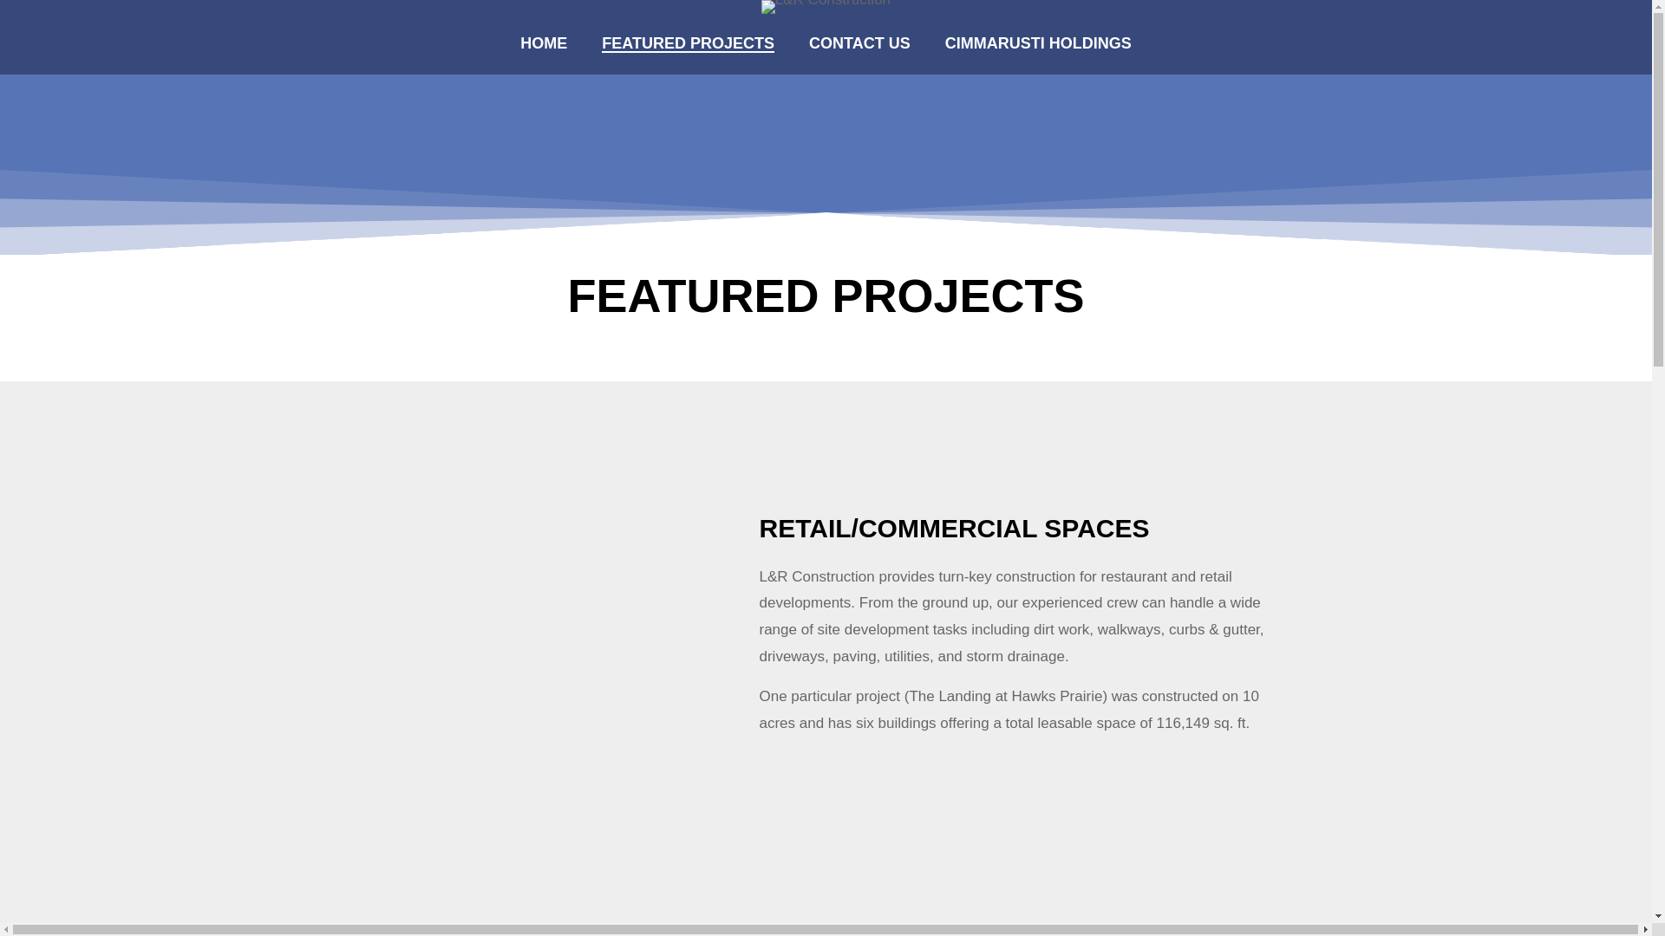  Describe the element at coordinates (1039, 43) in the screenshot. I see `CIMMARUSTI HOLDINGS` at that location.